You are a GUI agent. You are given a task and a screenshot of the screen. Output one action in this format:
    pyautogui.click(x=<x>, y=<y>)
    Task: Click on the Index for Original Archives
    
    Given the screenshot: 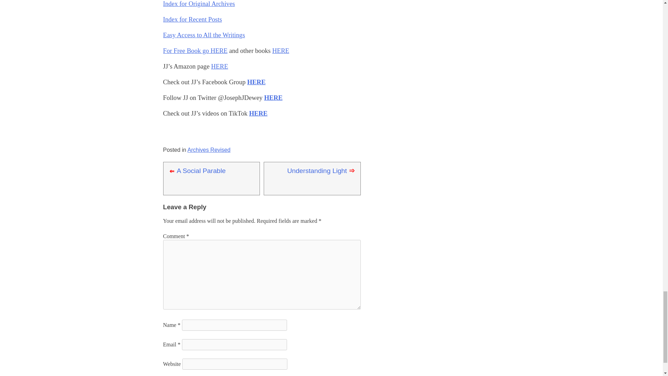 What is the action you would take?
    pyautogui.click(x=199, y=3)
    